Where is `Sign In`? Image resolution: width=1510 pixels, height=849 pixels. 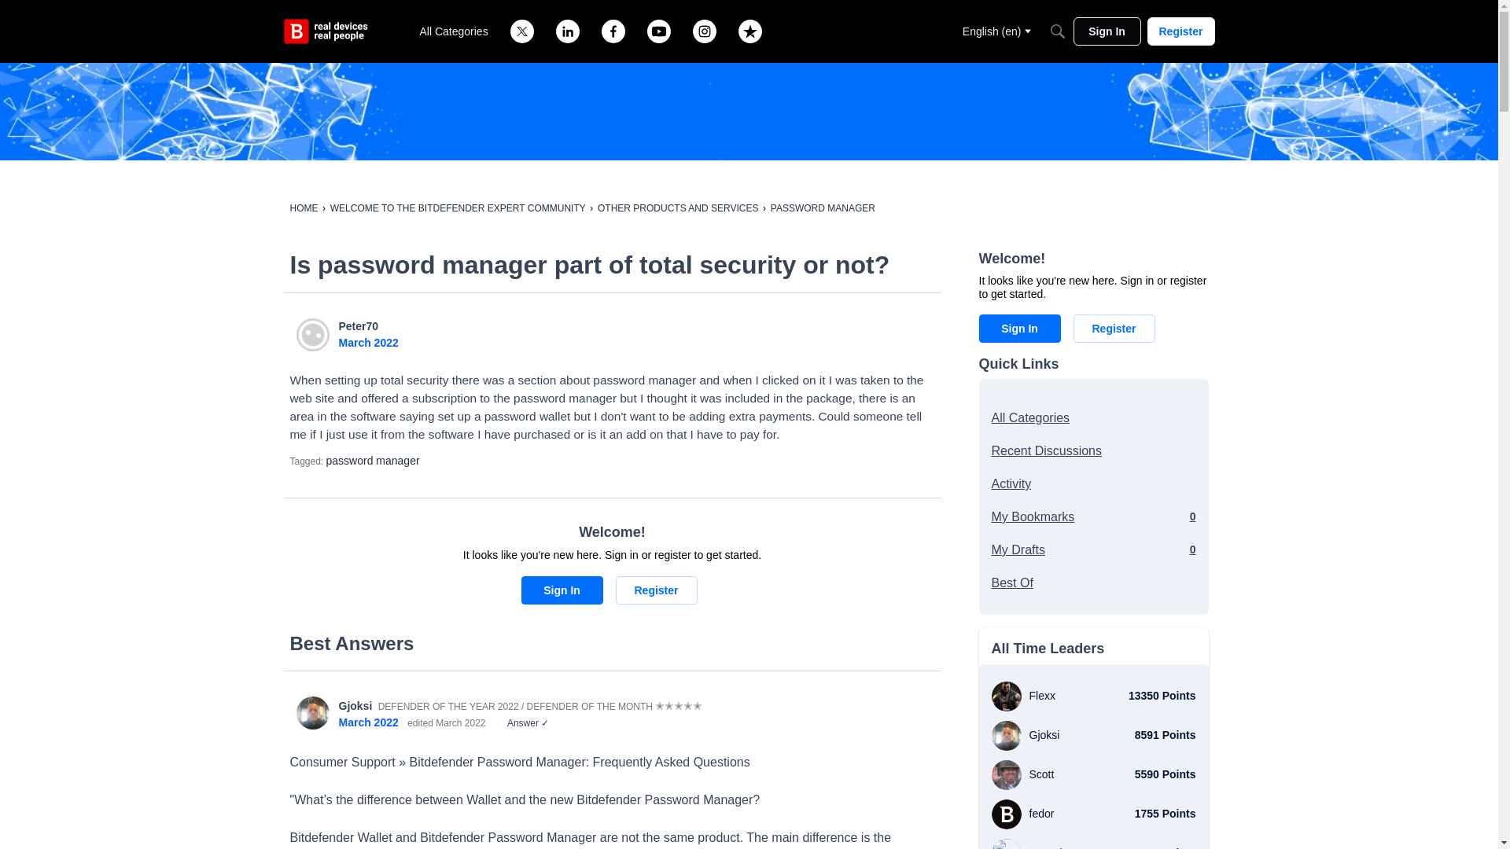
Sign In is located at coordinates (1106, 31).